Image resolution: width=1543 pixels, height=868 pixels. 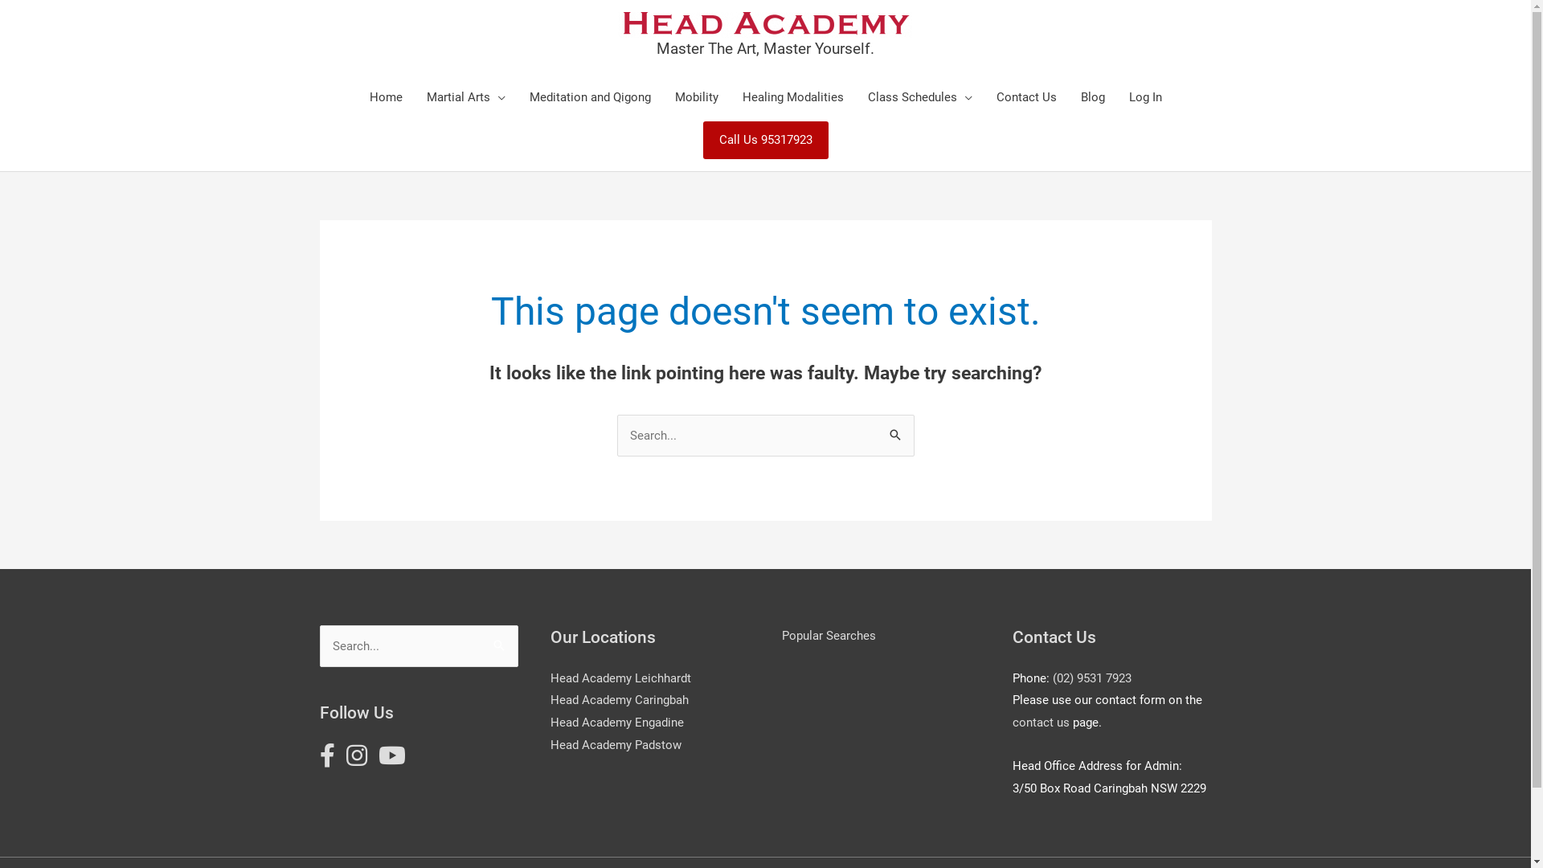 I want to click on Head Academy Caringbah, so click(x=620, y=700).